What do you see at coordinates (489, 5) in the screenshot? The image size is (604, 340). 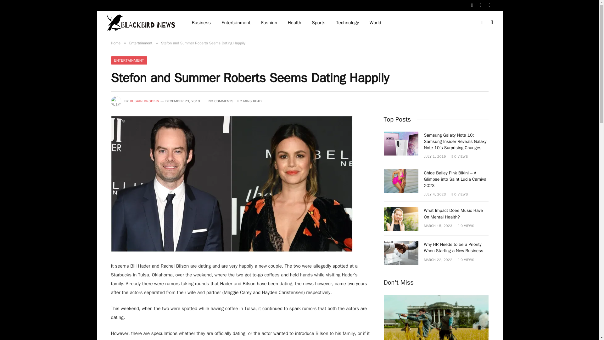 I see `Instagram` at bounding box center [489, 5].